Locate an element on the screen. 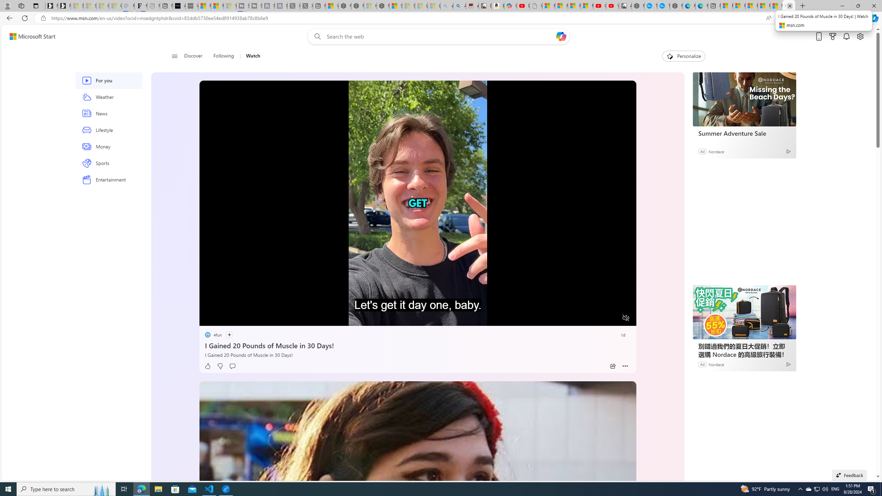  Seek Forward is located at coordinates (237, 318).